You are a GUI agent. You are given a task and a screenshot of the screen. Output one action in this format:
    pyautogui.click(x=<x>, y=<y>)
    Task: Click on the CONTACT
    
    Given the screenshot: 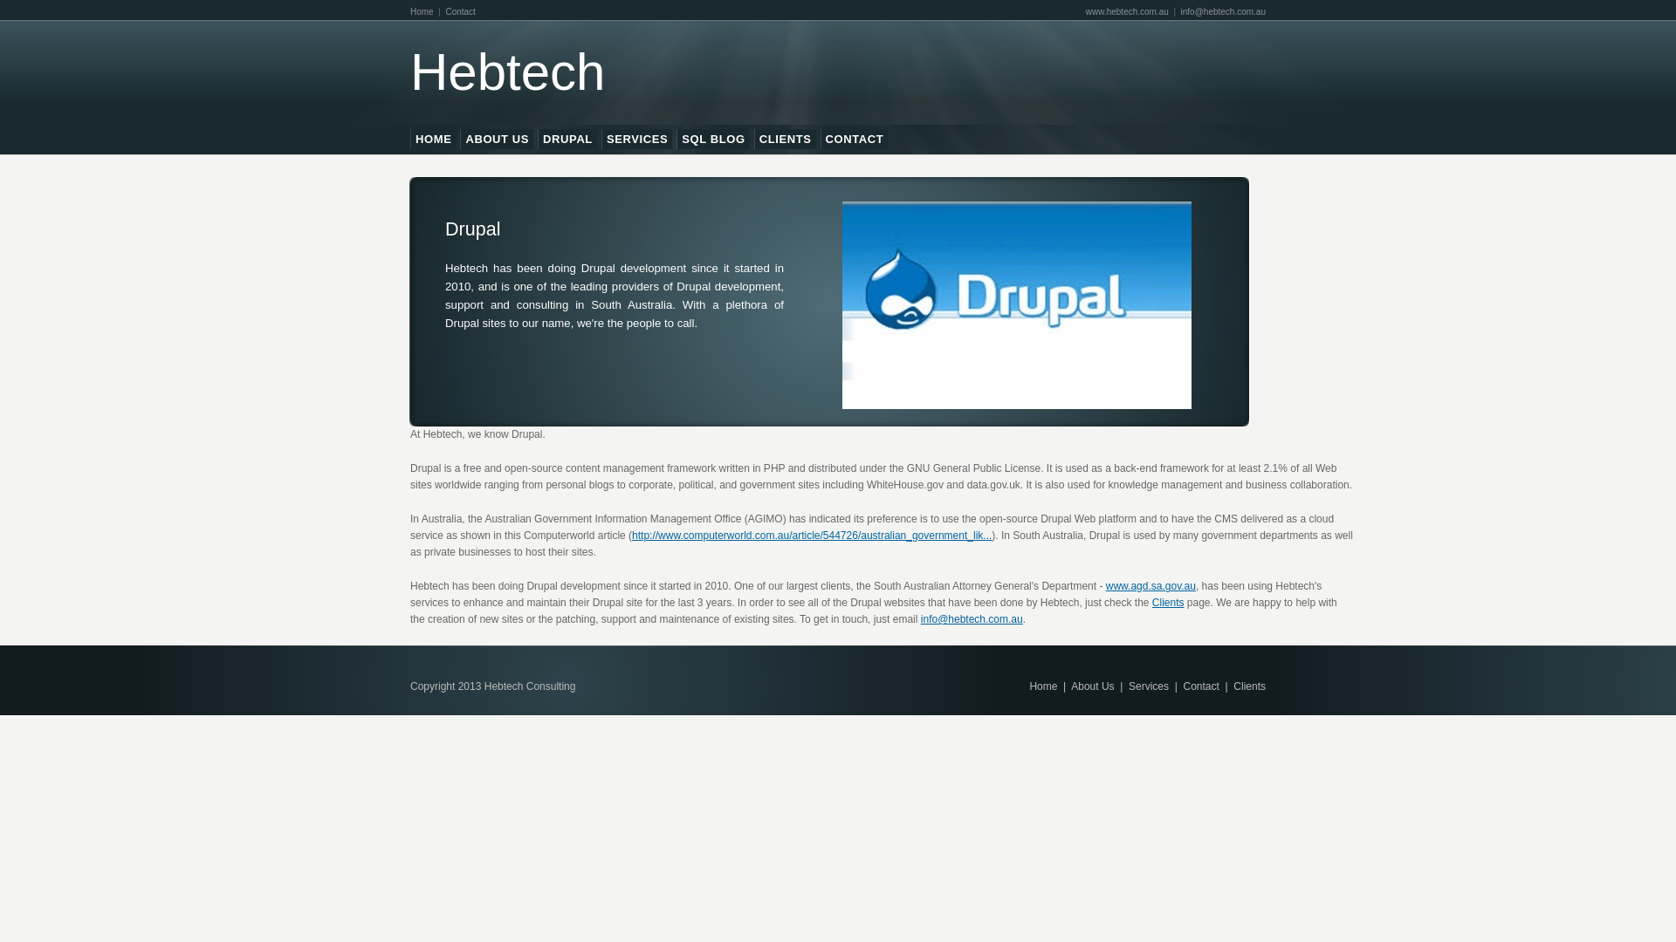 What is the action you would take?
    pyautogui.click(x=855, y=140)
    